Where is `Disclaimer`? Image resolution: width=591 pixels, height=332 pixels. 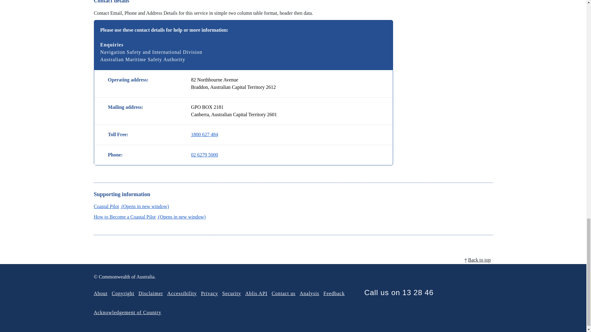 Disclaimer is located at coordinates (151, 293).